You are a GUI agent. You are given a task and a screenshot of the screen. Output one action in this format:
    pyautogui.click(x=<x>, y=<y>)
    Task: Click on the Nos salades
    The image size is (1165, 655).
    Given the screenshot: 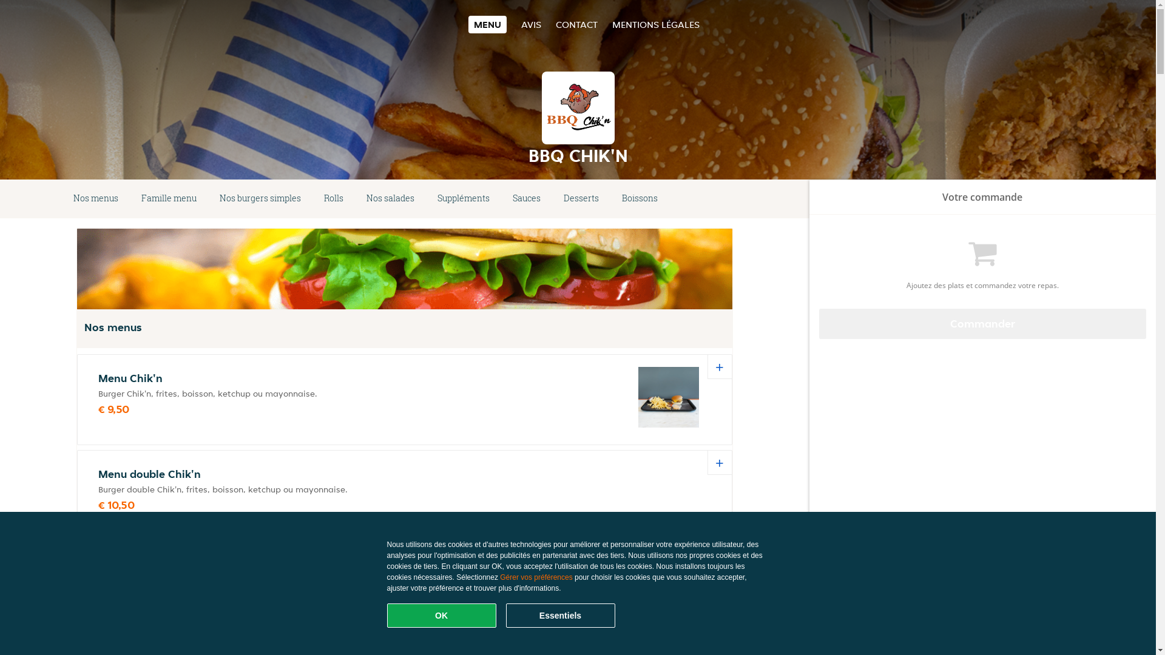 What is the action you would take?
    pyautogui.click(x=391, y=199)
    